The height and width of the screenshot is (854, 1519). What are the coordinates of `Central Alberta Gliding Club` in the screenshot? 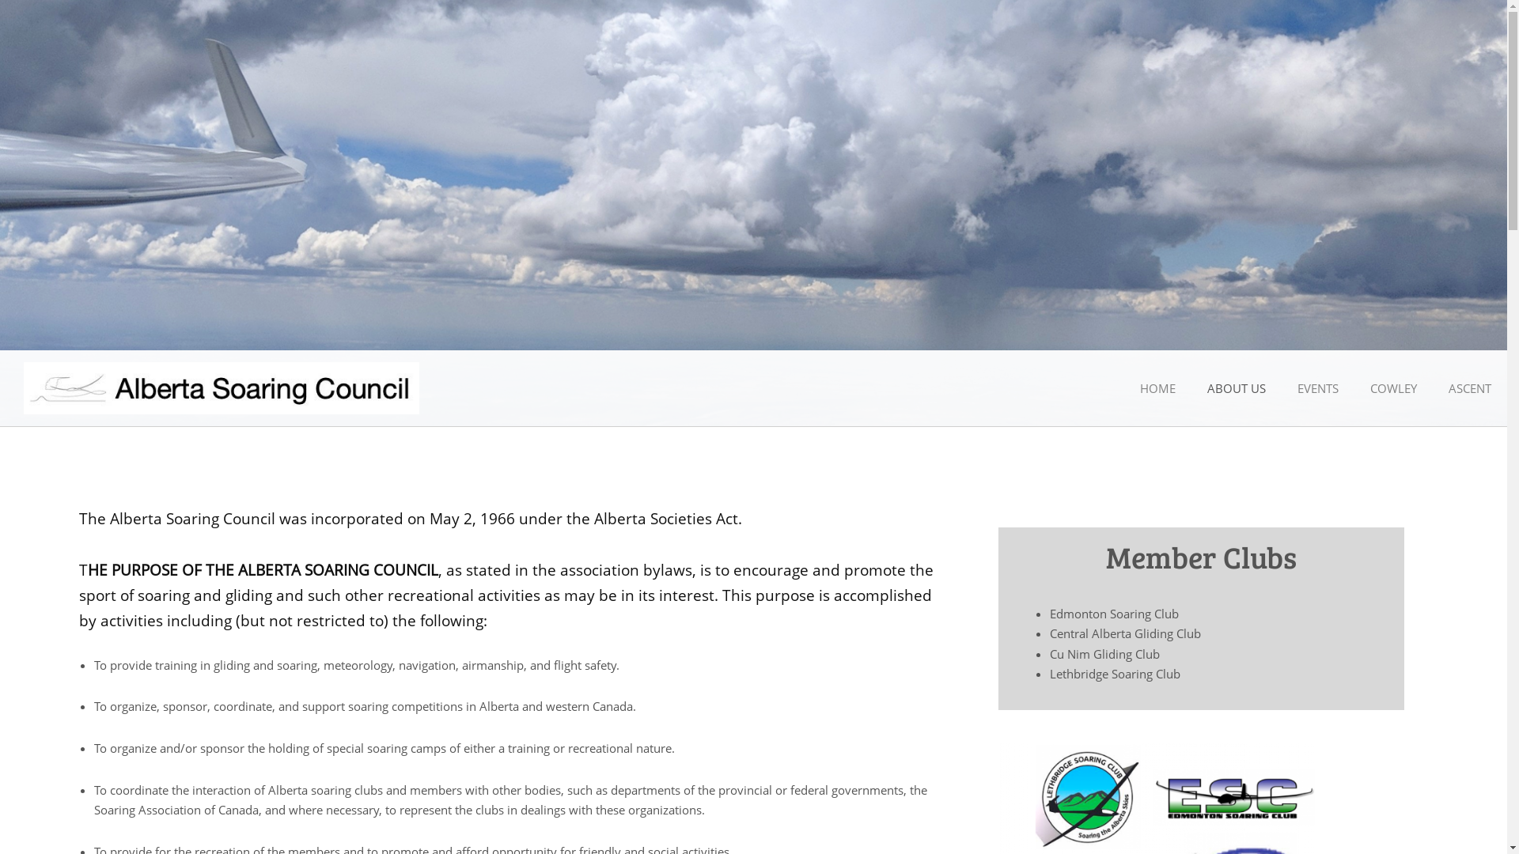 It's located at (1125, 633).